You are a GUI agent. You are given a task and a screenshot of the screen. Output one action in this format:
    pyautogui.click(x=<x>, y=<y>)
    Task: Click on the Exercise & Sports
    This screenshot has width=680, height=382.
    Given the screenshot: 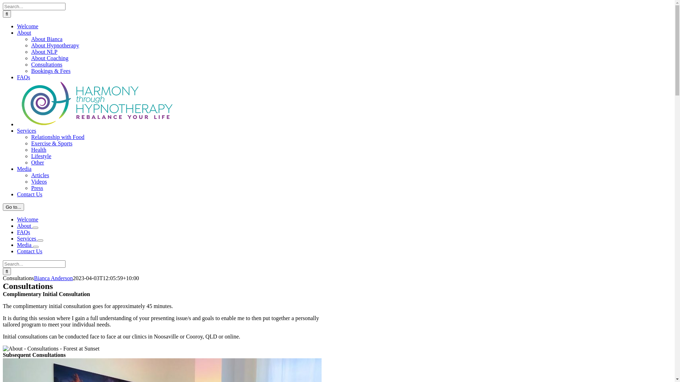 What is the action you would take?
    pyautogui.click(x=52, y=144)
    